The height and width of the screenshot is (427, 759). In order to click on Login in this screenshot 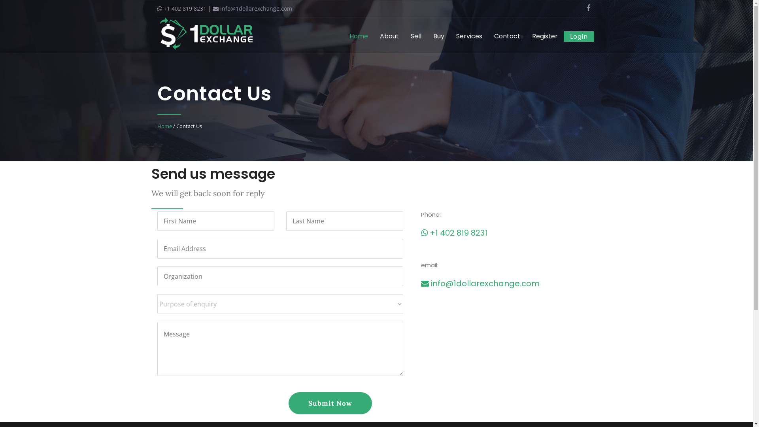, I will do `click(579, 36)`.